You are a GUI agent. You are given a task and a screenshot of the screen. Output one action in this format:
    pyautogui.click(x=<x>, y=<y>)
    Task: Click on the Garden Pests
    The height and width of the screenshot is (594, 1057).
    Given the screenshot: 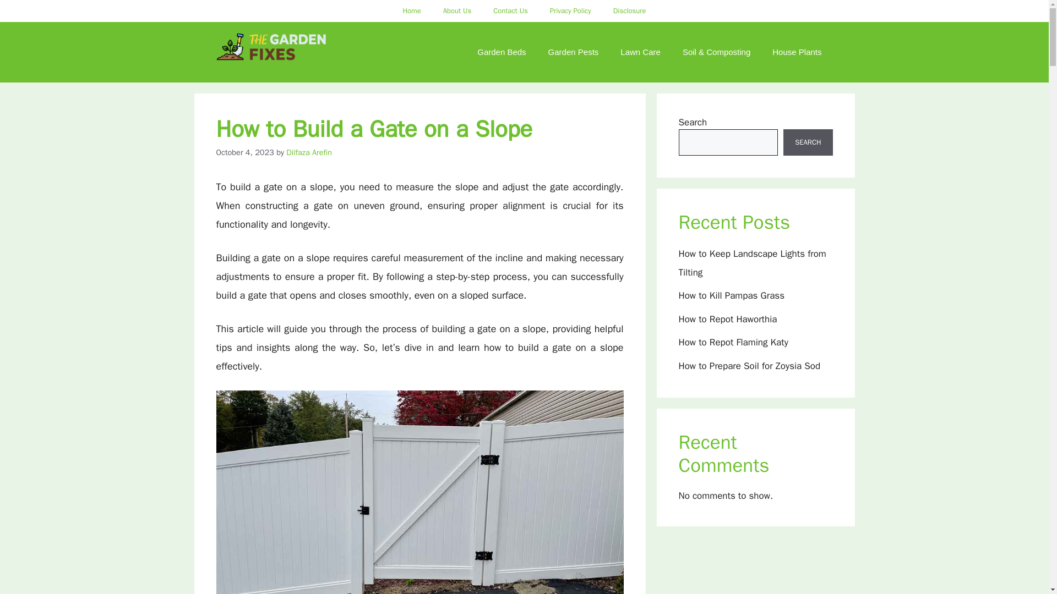 What is the action you would take?
    pyautogui.click(x=573, y=52)
    